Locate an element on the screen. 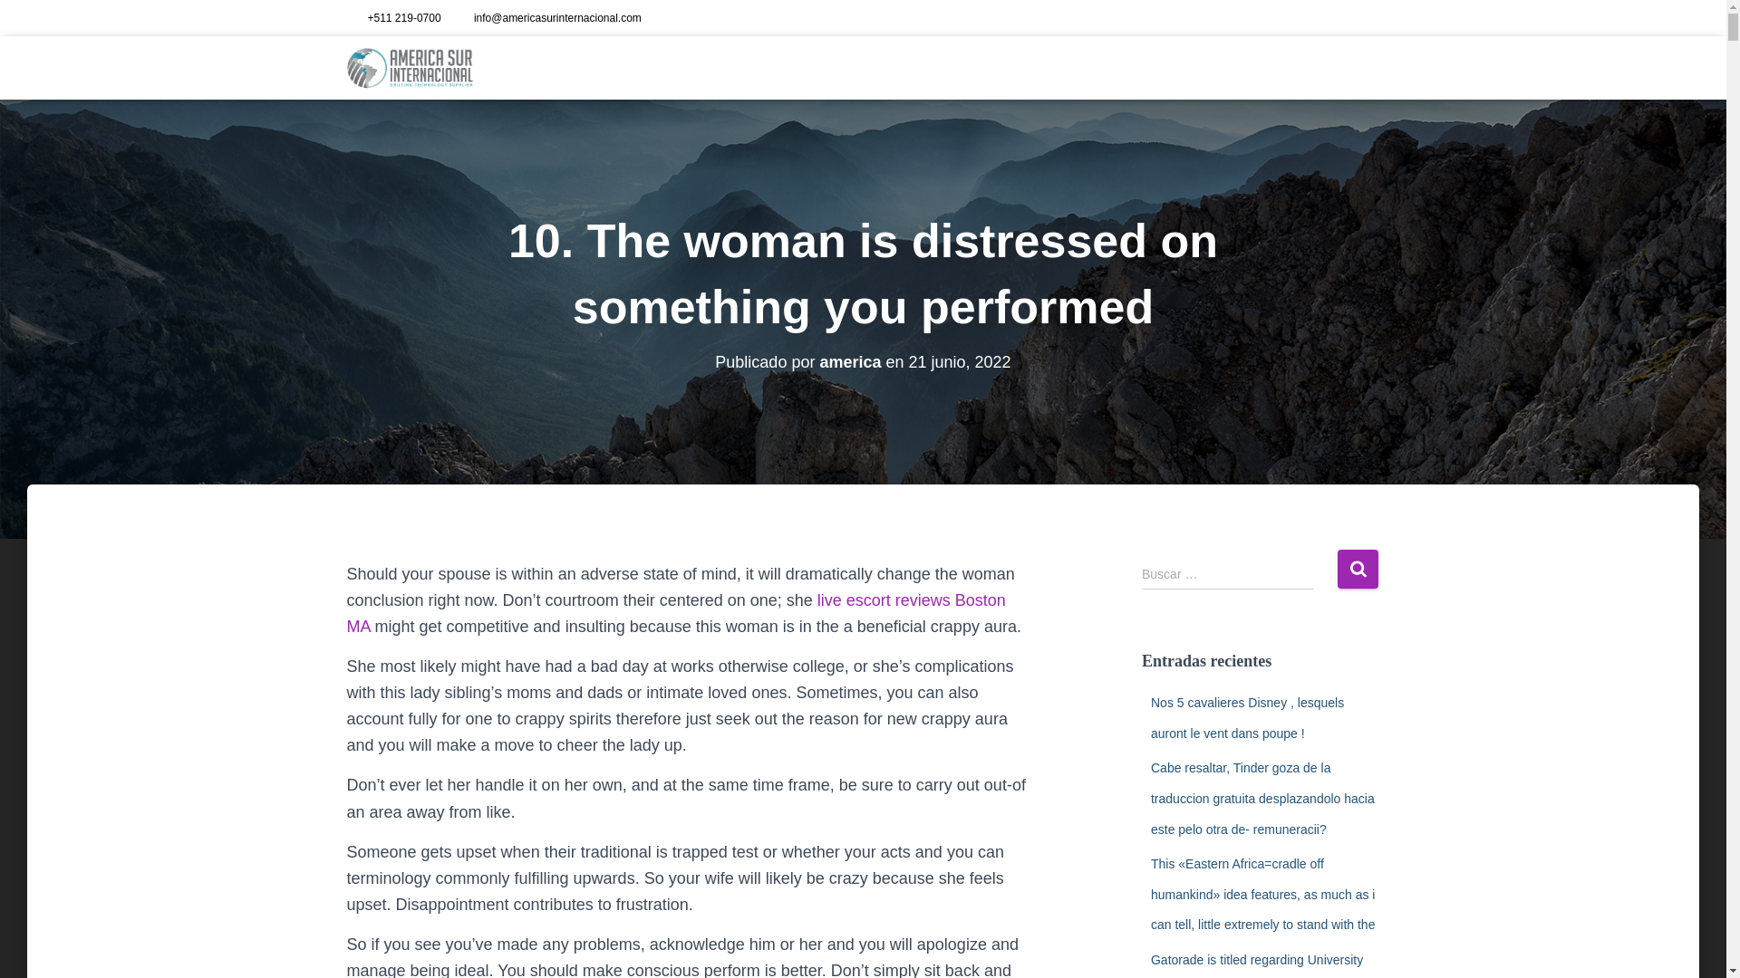  Buscar is located at coordinates (1358, 569).